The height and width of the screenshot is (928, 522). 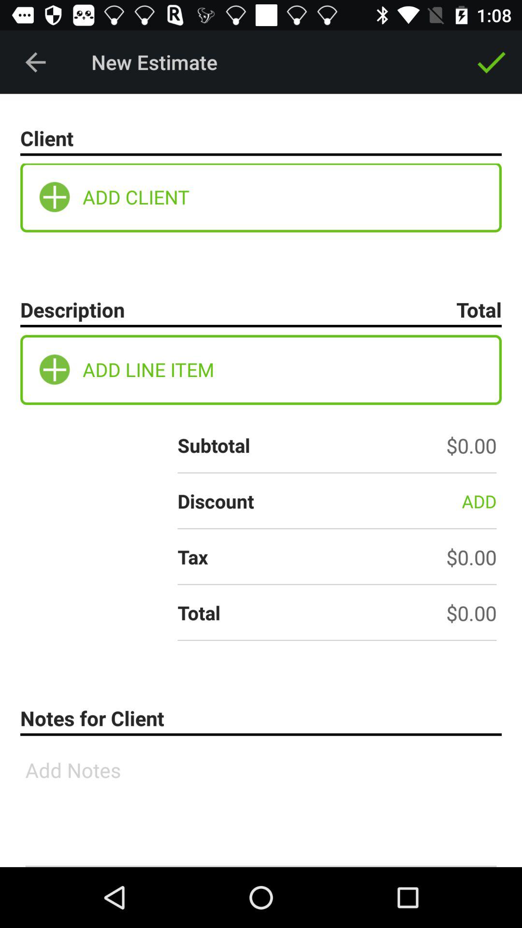 What do you see at coordinates (261, 805) in the screenshot?
I see `text box` at bounding box center [261, 805].